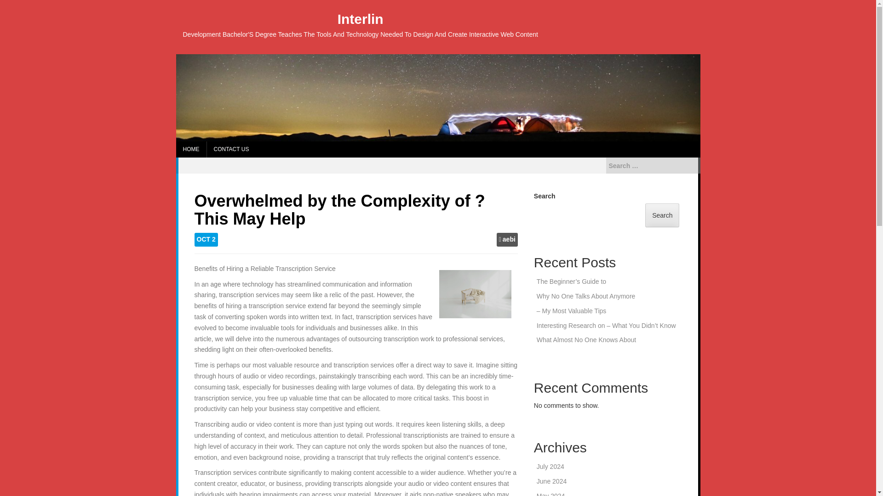 Image resolution: width=883 pixels, height=496 pixels. Describe the element at coordinates (231, 149) in the screenshot. I see `CONTACT US` at that location.